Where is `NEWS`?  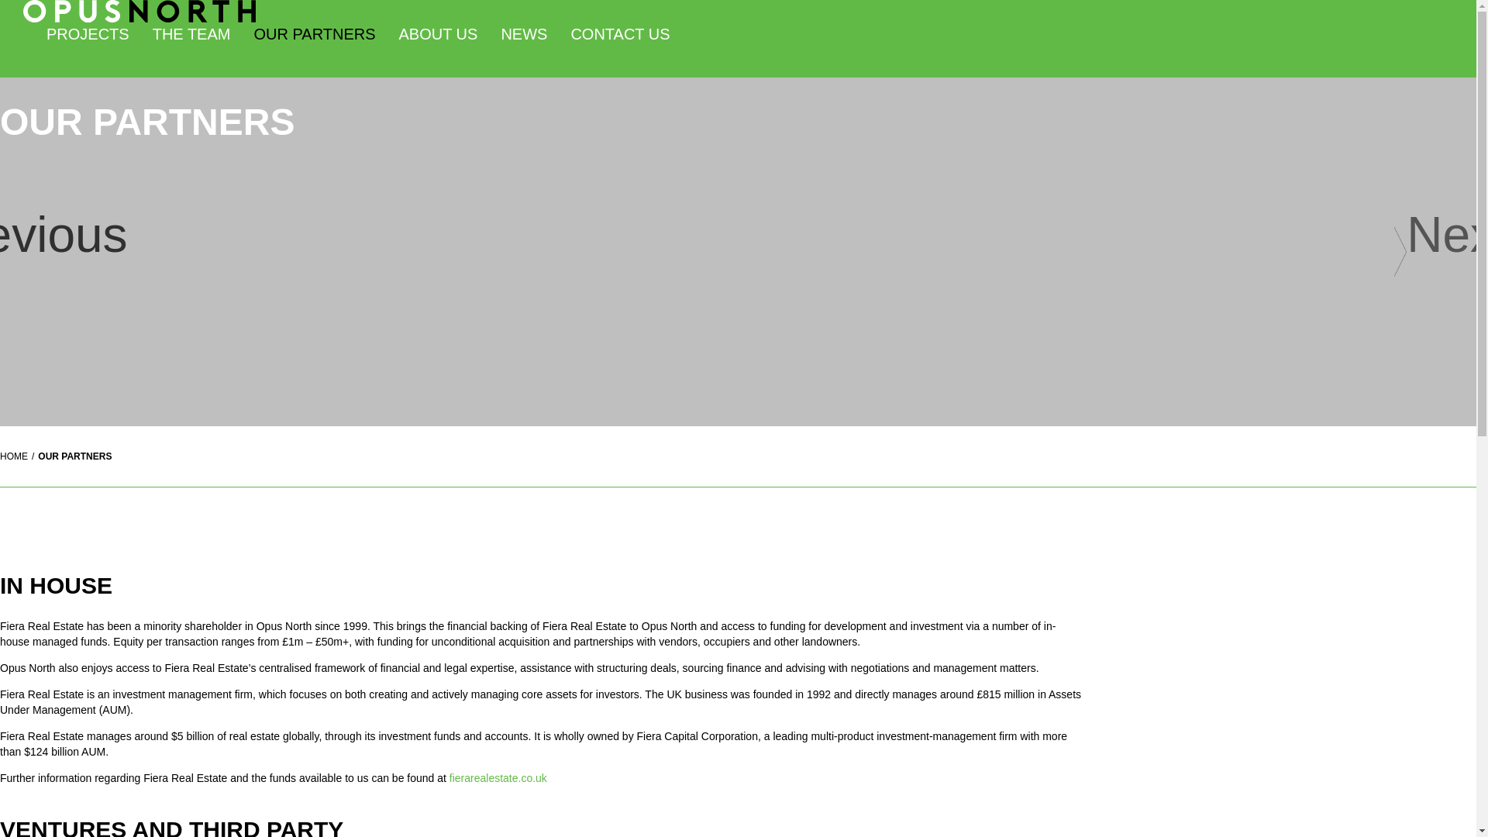
NEWS is located at coordinates (524, 34).